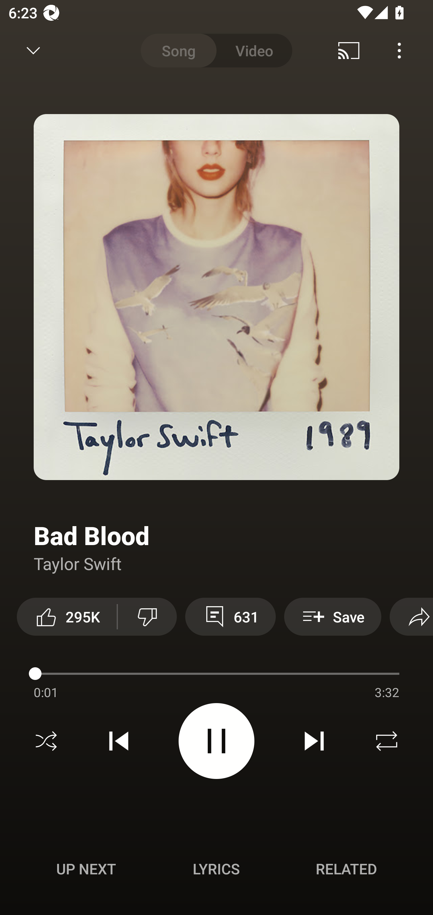 This screenshot has width=433, height=915. What do you see at coordinates (346, 869) in the screenshot?
I see `Related RELATED` at bounding box center [346, 869].